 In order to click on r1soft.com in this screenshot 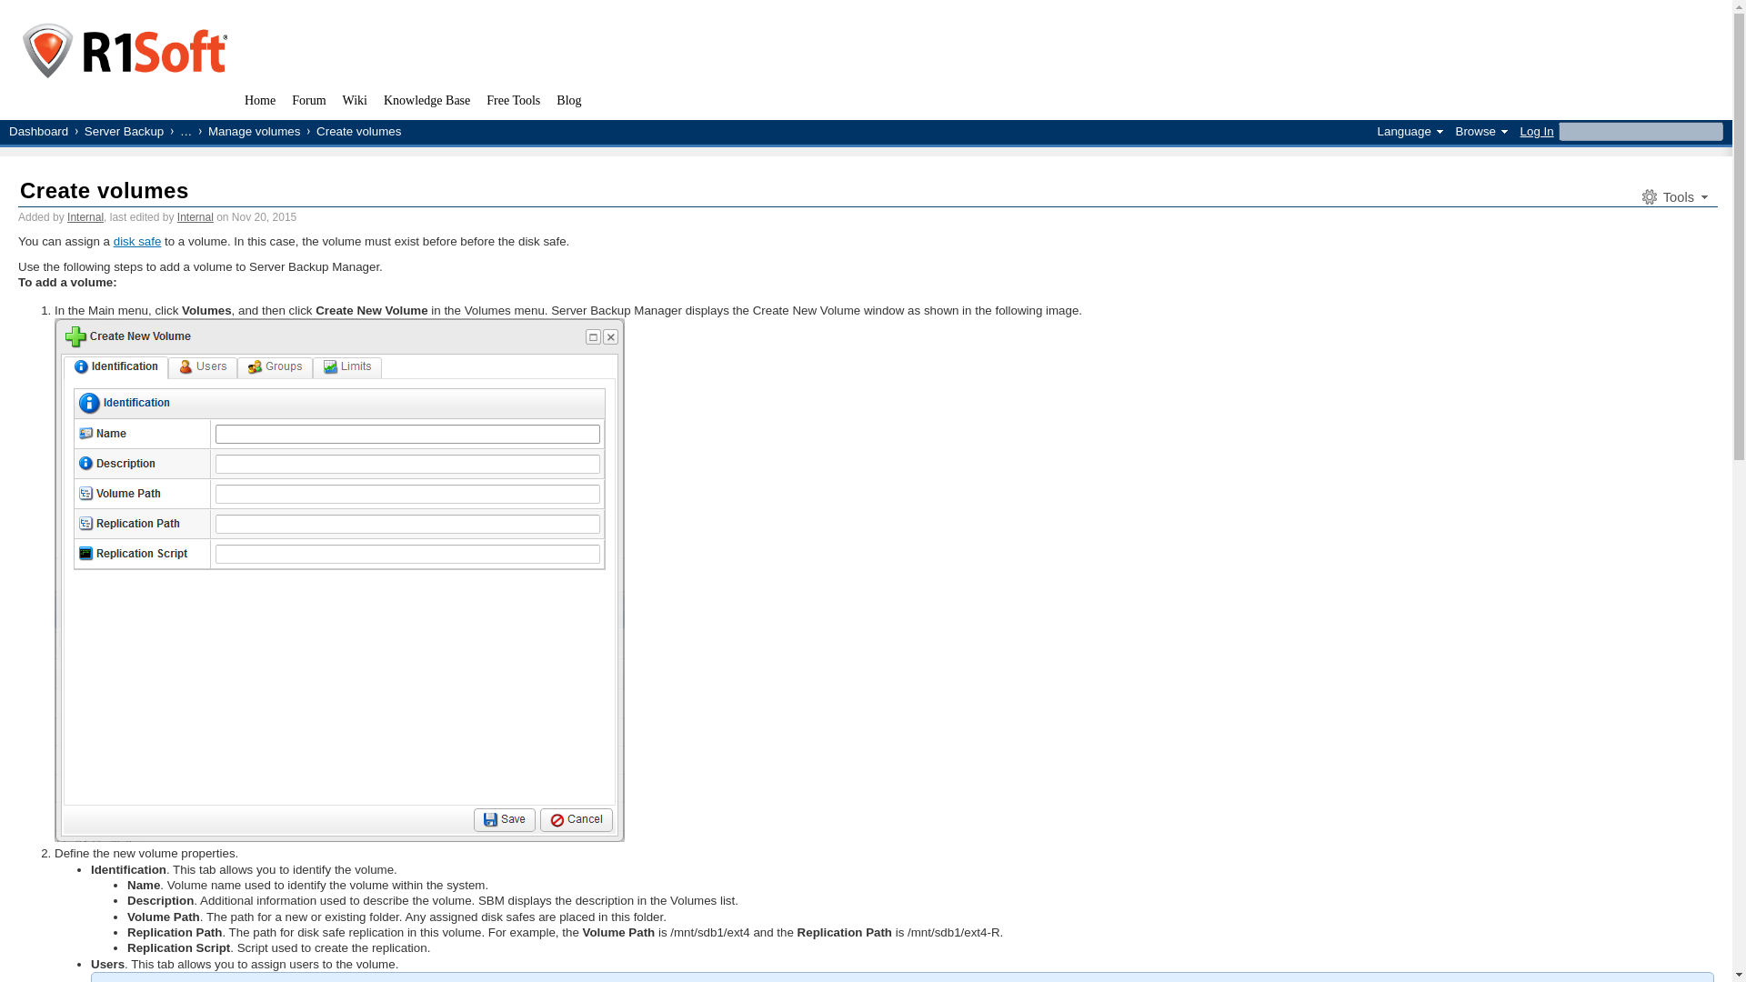, I will do `click(124, 53)`.